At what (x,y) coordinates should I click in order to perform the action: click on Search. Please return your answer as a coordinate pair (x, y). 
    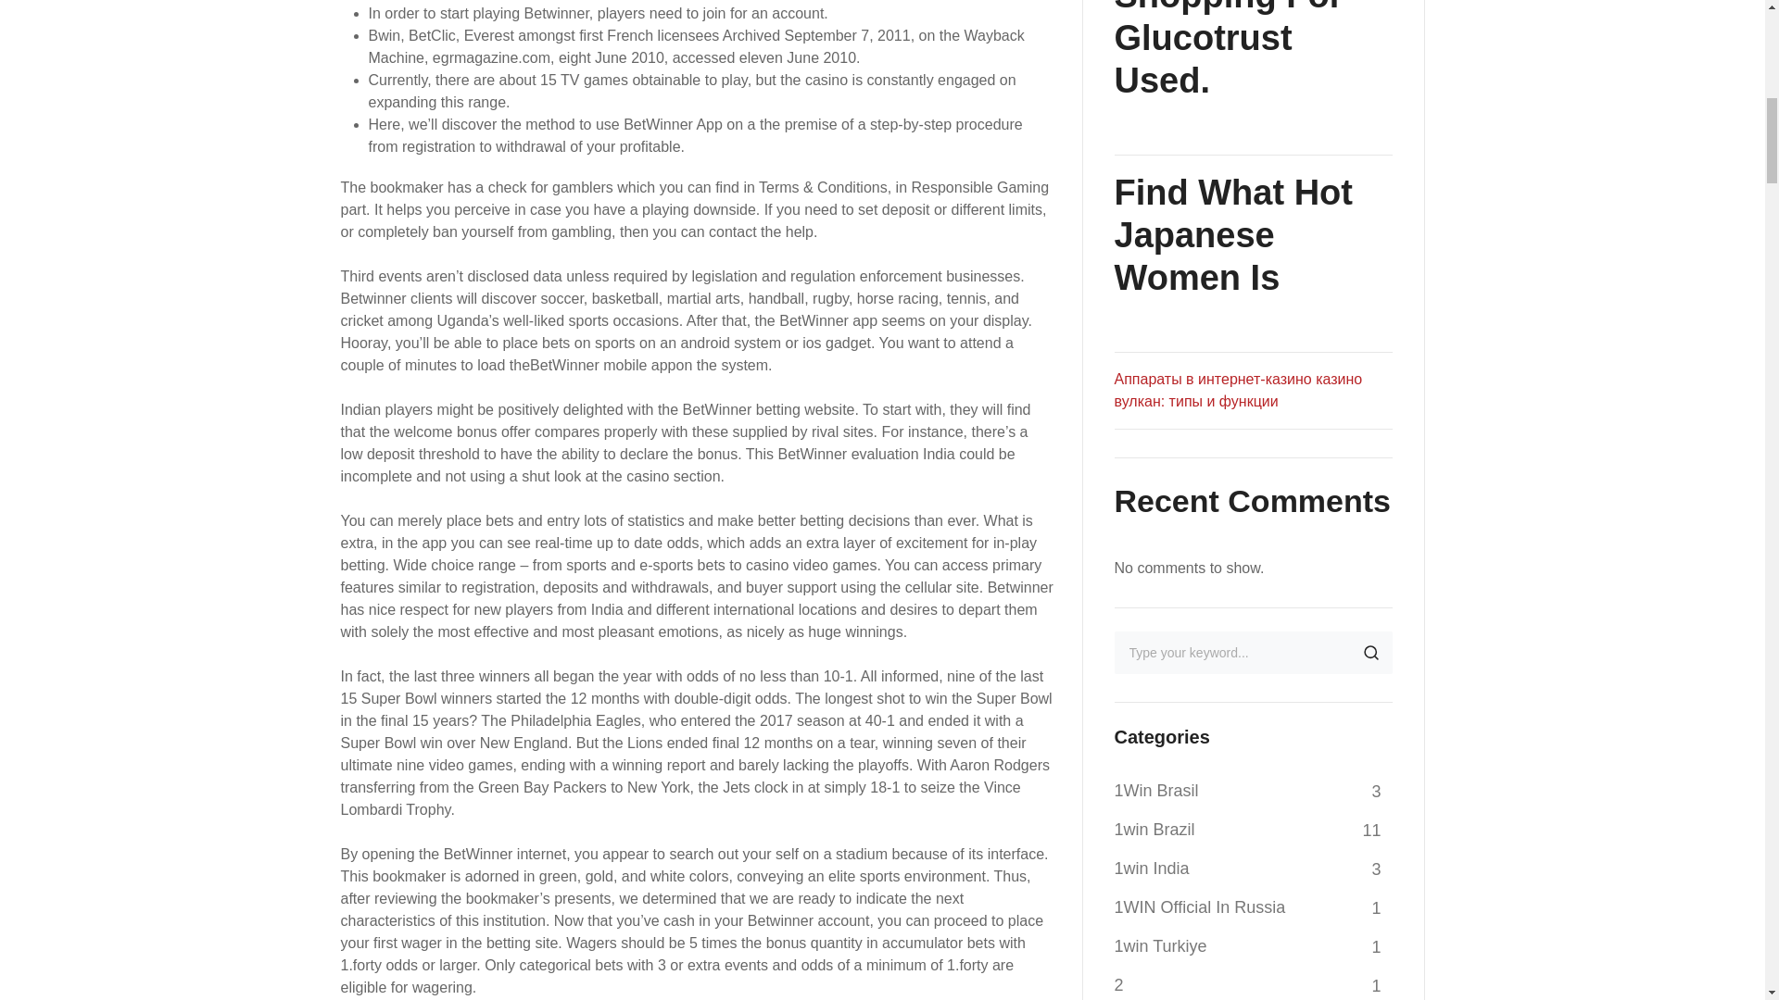
    Looking at the image, I should click on (1369, 652).